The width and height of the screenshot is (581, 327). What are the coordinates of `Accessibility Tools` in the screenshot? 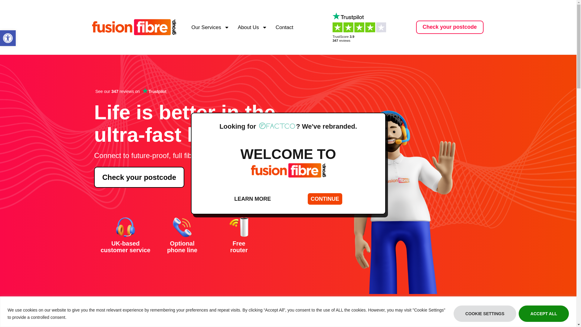 It's located at (8, 38).